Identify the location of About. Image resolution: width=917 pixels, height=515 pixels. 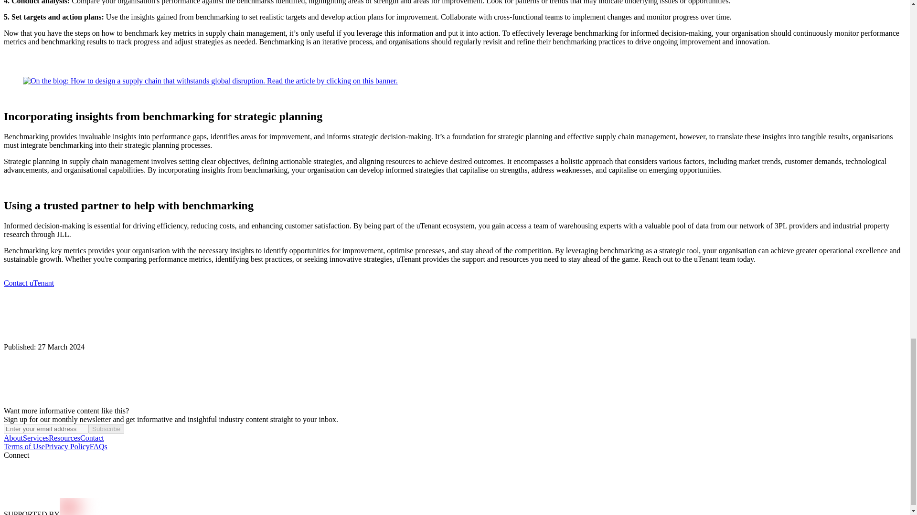
(13, 438).